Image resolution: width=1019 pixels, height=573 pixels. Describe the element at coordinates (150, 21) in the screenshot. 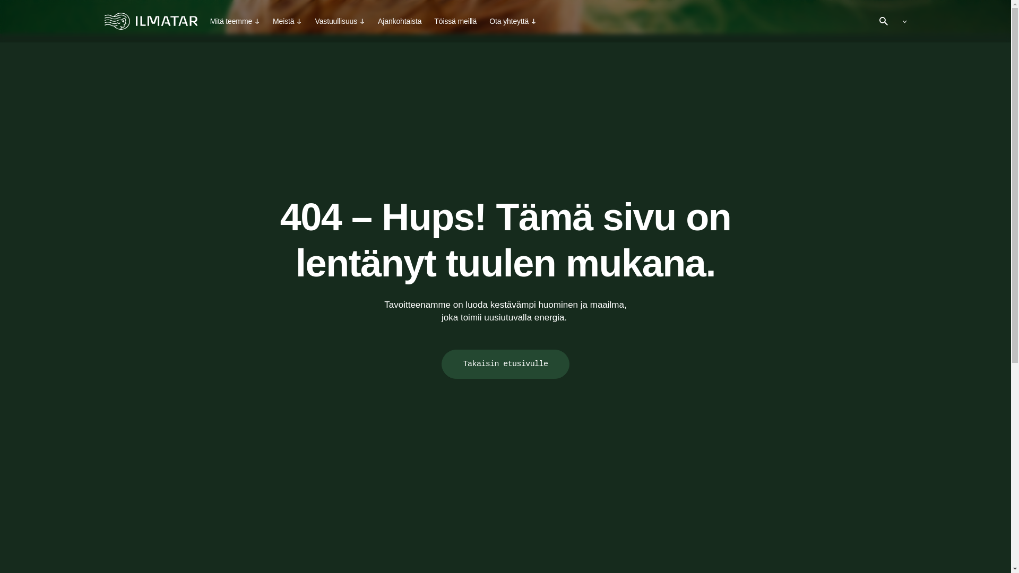

I see `Etusivu` at that location.